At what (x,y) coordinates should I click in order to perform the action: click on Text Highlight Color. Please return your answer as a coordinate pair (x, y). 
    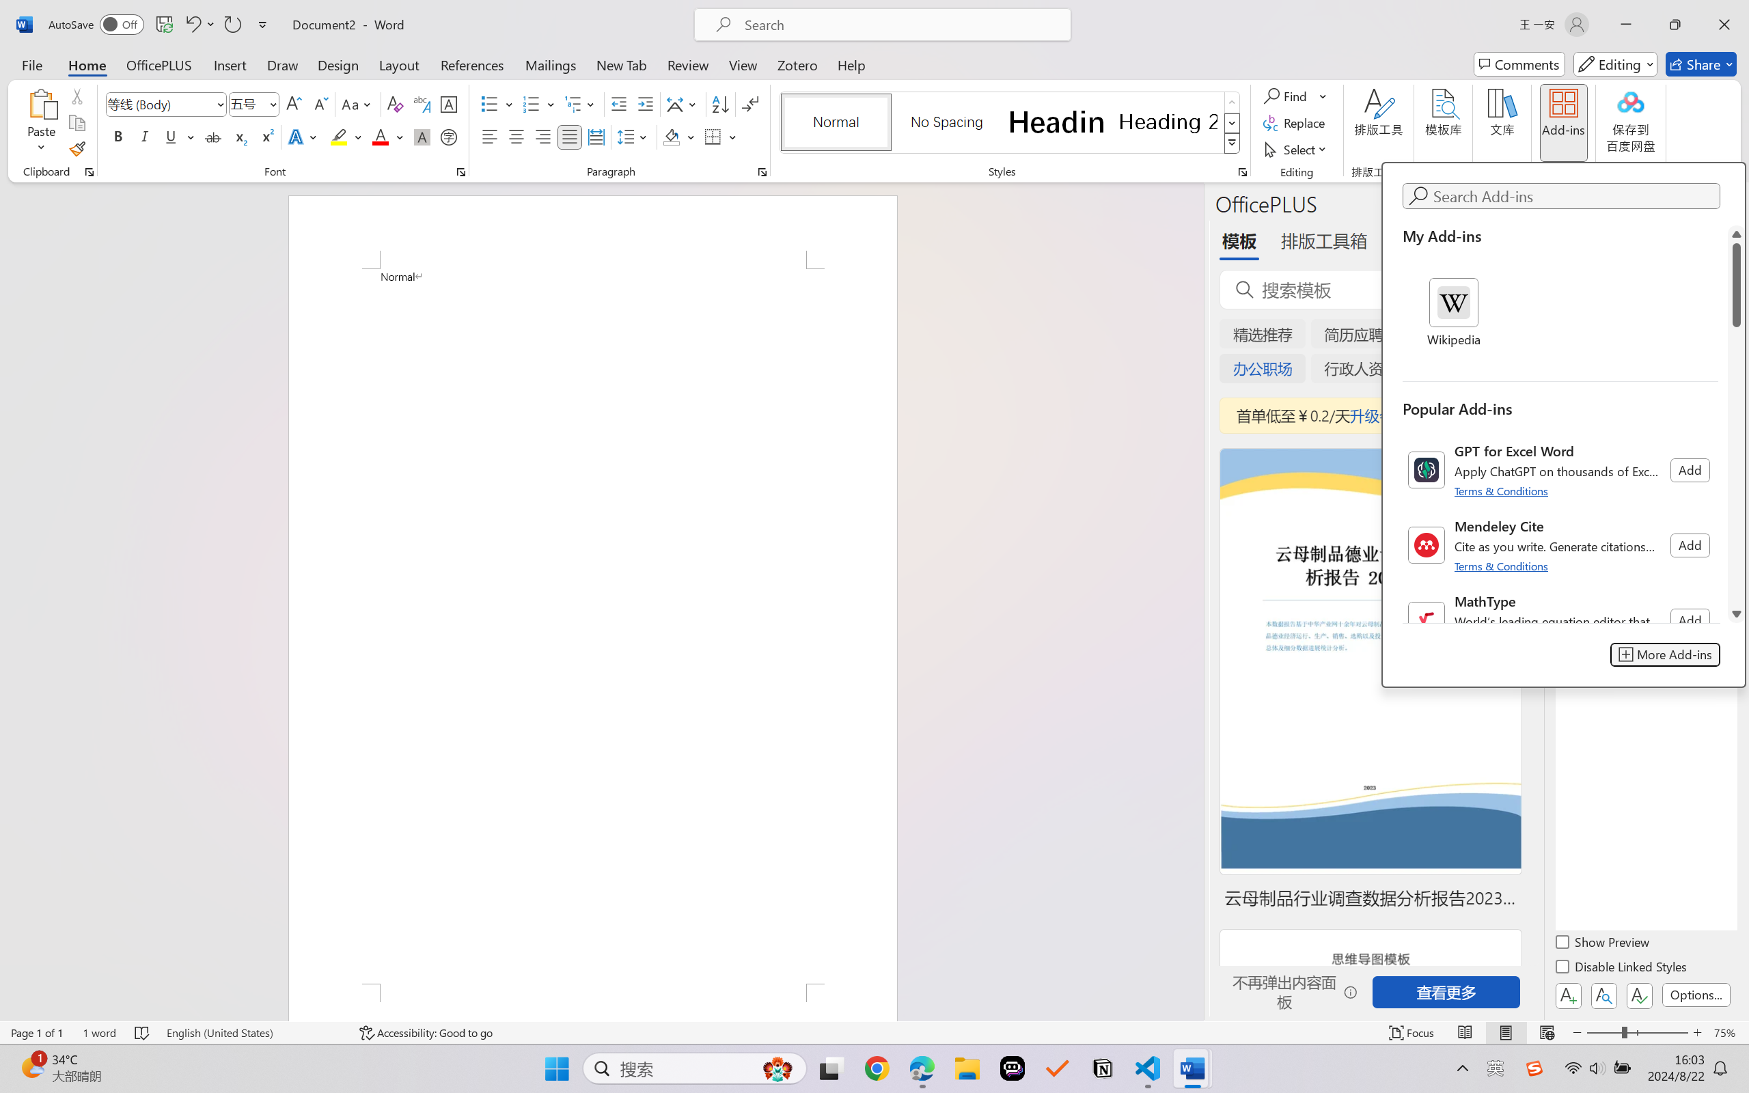
    Looking at the image, I should click on (346, 137).